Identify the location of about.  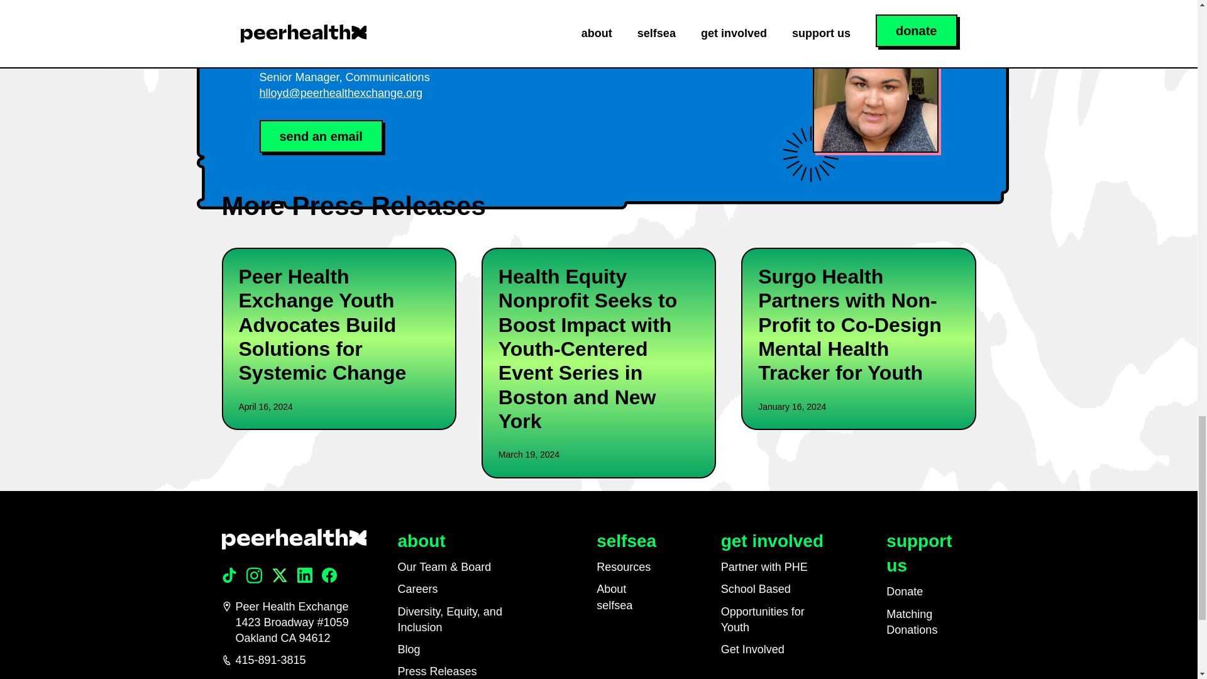
(421, 541).